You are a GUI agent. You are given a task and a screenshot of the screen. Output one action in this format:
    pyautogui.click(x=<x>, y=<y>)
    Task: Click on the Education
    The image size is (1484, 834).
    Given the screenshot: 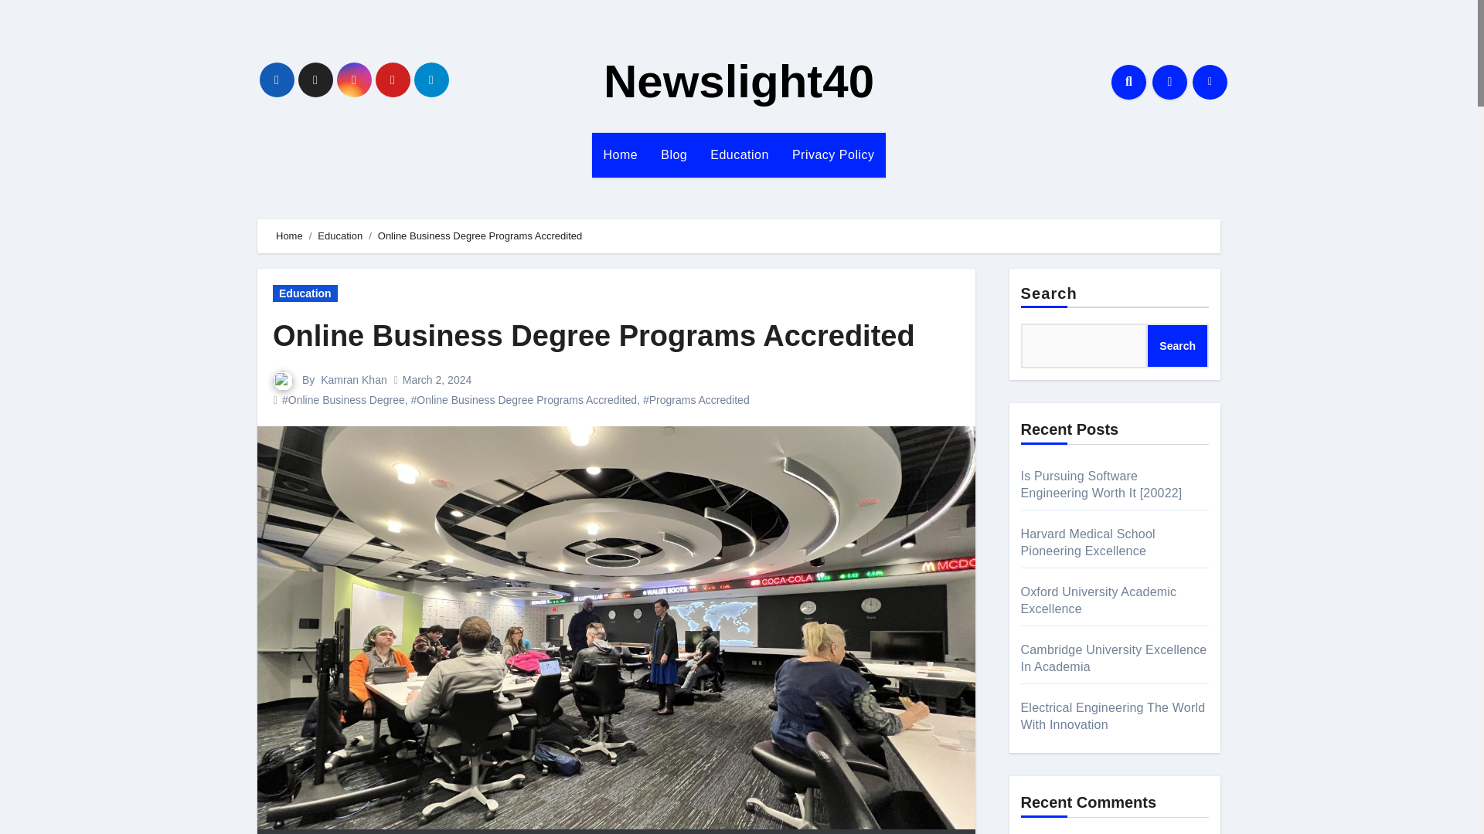 What is the action you would take?
    pyautogui.click(x=305, y=293)
    